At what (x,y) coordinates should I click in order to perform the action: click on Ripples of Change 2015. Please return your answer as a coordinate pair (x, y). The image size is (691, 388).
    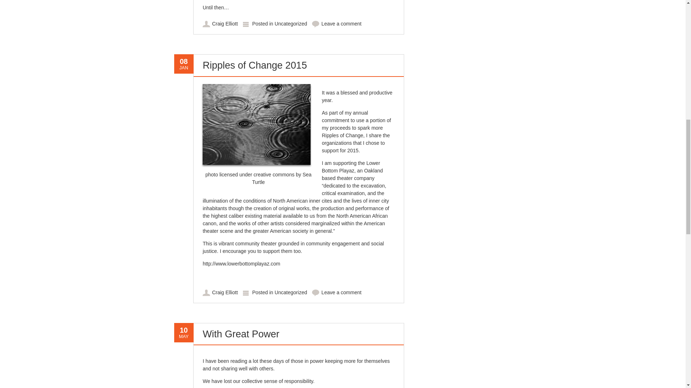
    Looking at the image, I should click on (254, 65).